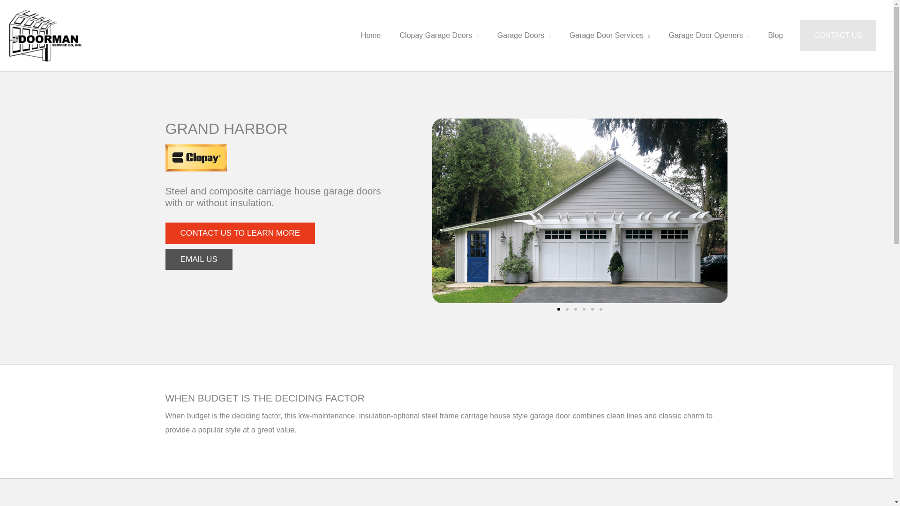  Describe the element at coordinates (609, 35) in the screenshot. I see `Garage Door Services` at that location.